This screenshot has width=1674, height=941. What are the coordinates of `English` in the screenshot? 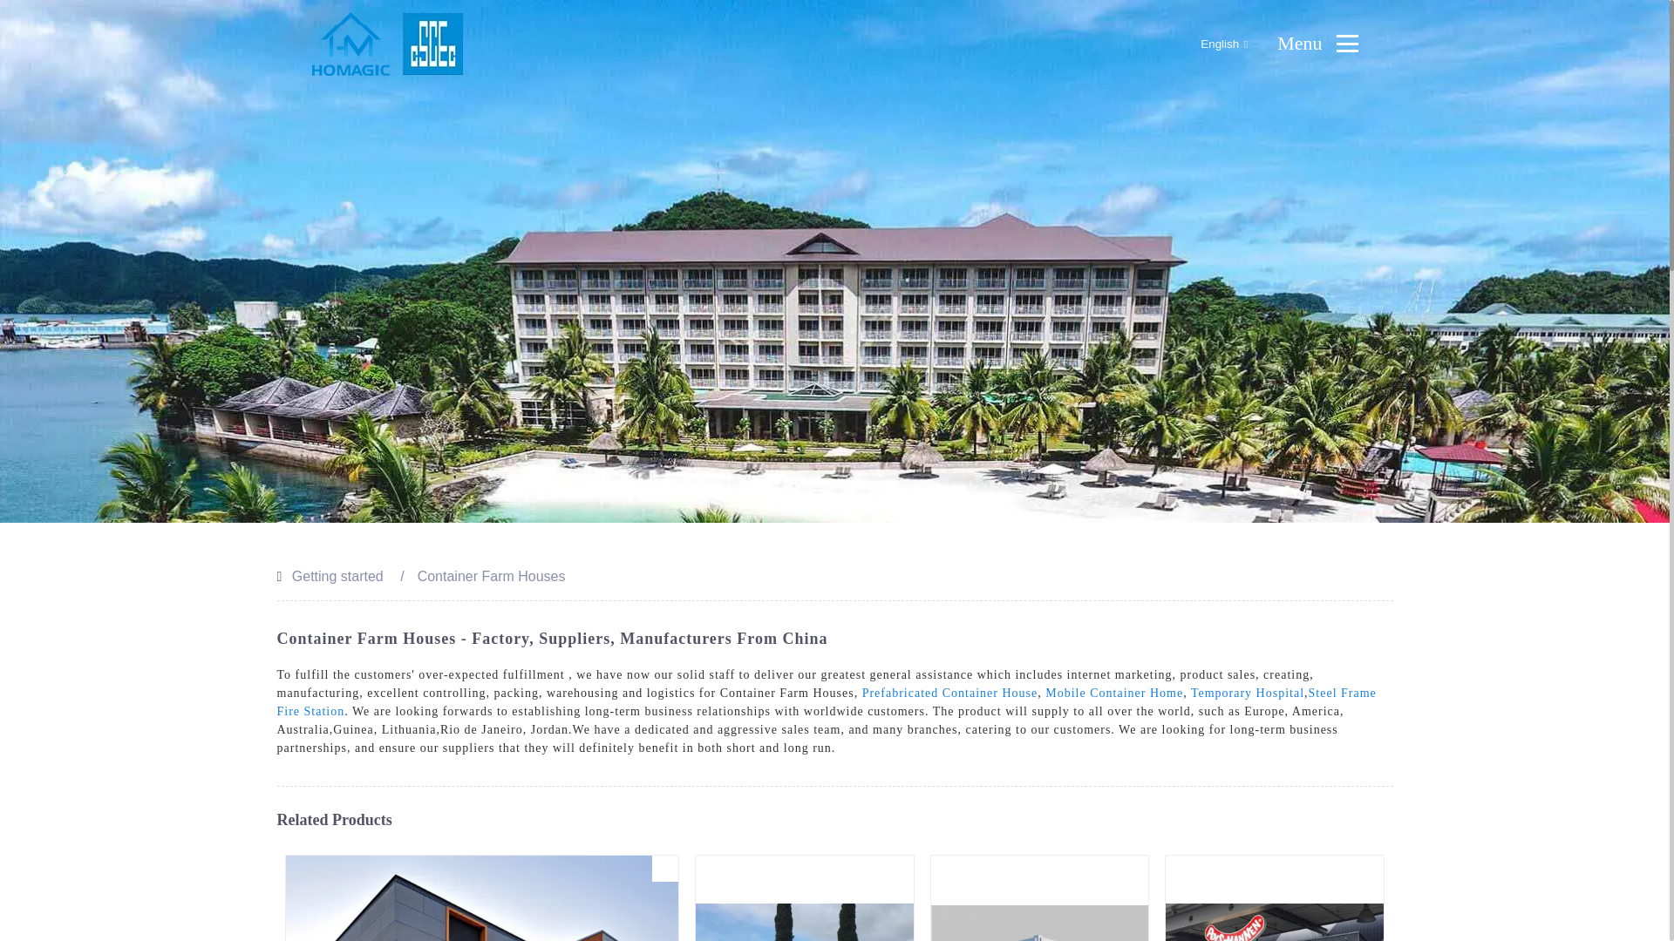 It's located at (1209, 44).